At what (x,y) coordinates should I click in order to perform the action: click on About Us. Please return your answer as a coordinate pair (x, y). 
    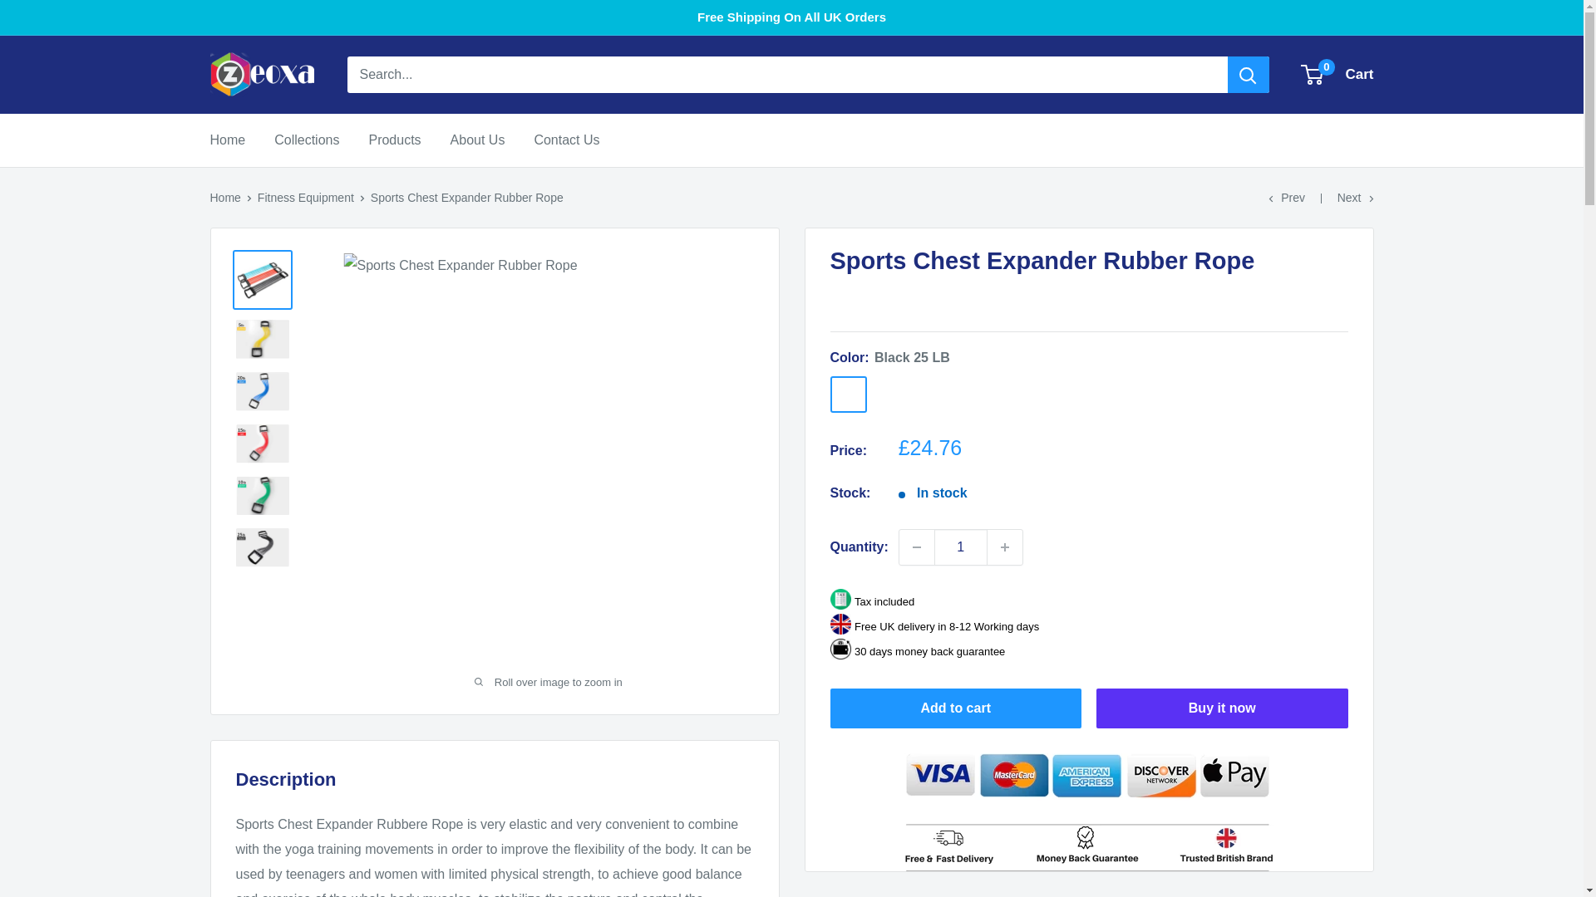
    Looking at the image, I should click on (978, 394).